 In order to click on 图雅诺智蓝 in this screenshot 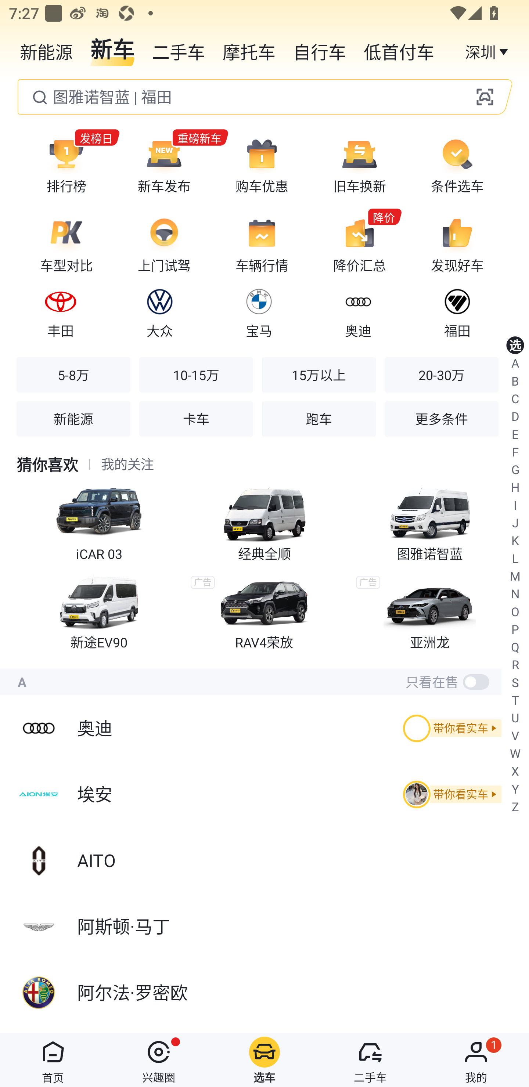, I will do `click(430, 521)`.